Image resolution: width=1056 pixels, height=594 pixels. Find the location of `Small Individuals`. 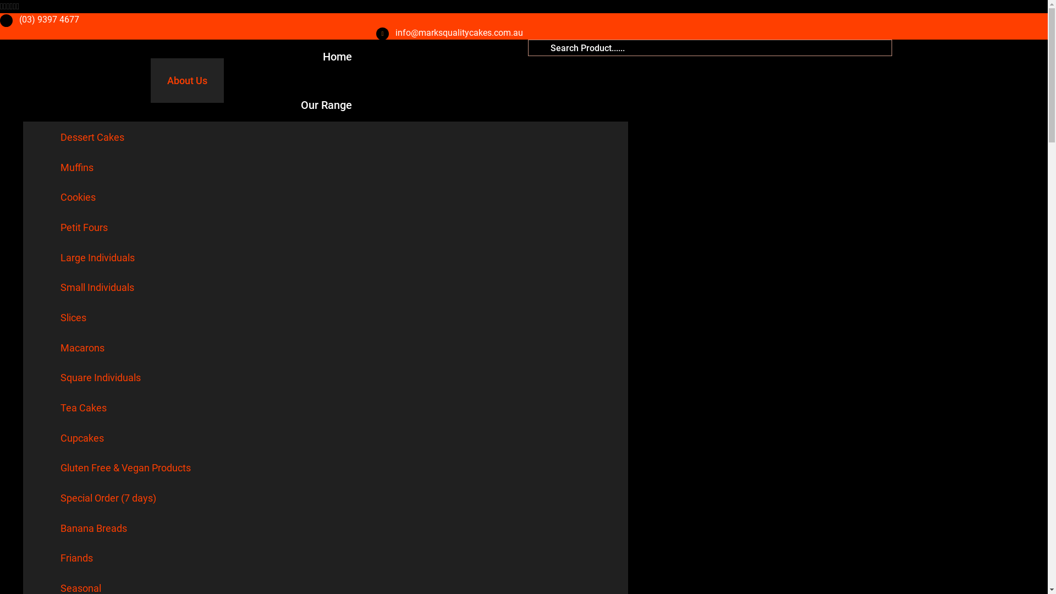

Small Individuals is located at coordinates (97, 287).